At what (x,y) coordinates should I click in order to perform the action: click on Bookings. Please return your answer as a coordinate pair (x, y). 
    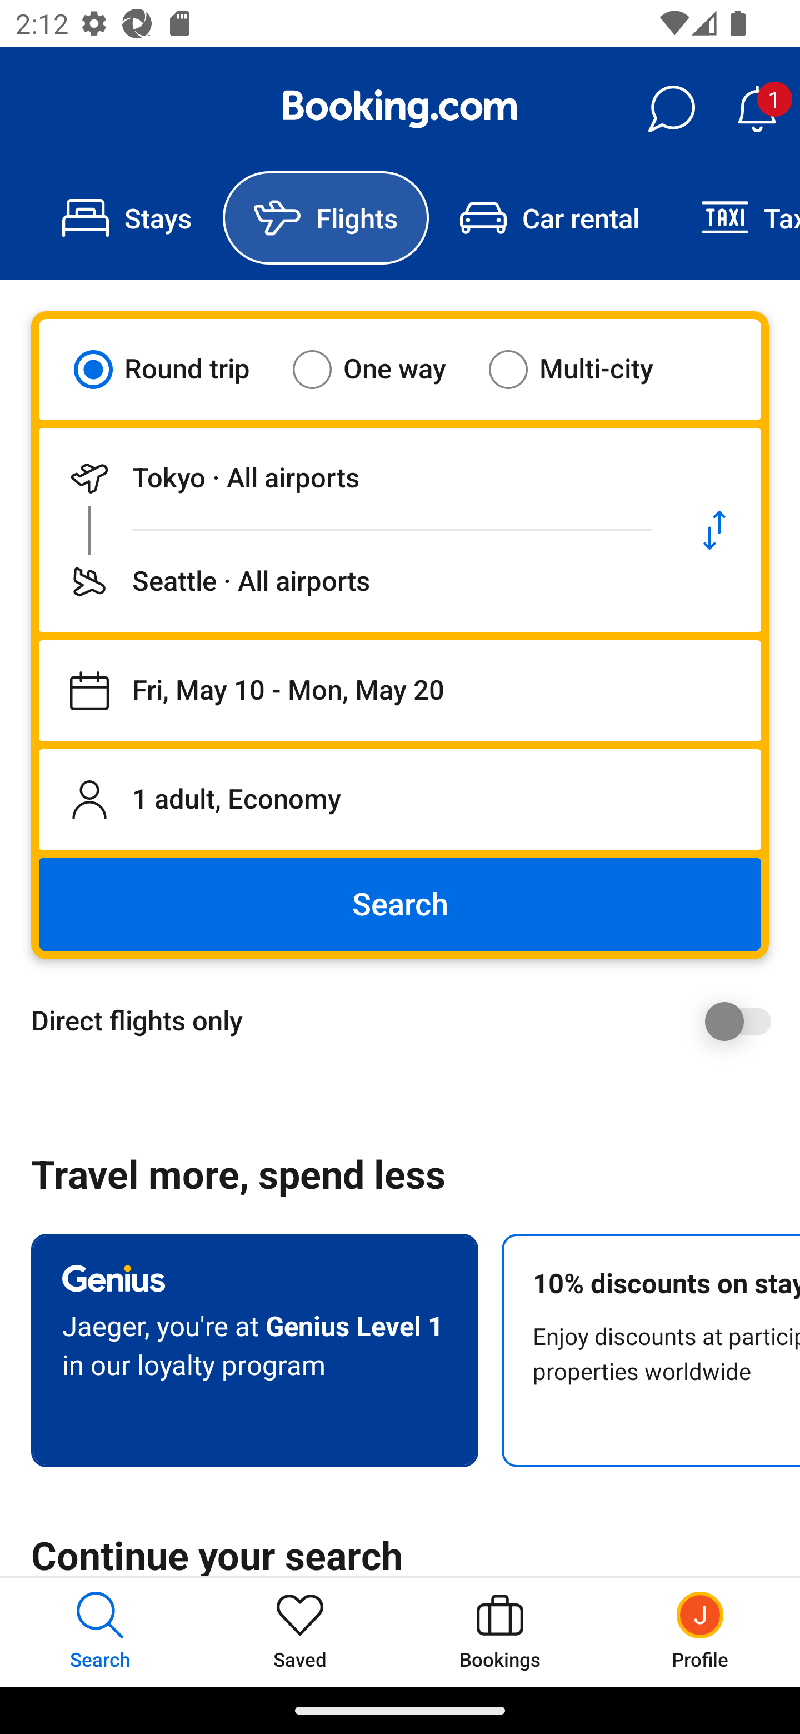
    Looking at the image, I should click on (500, 1632).